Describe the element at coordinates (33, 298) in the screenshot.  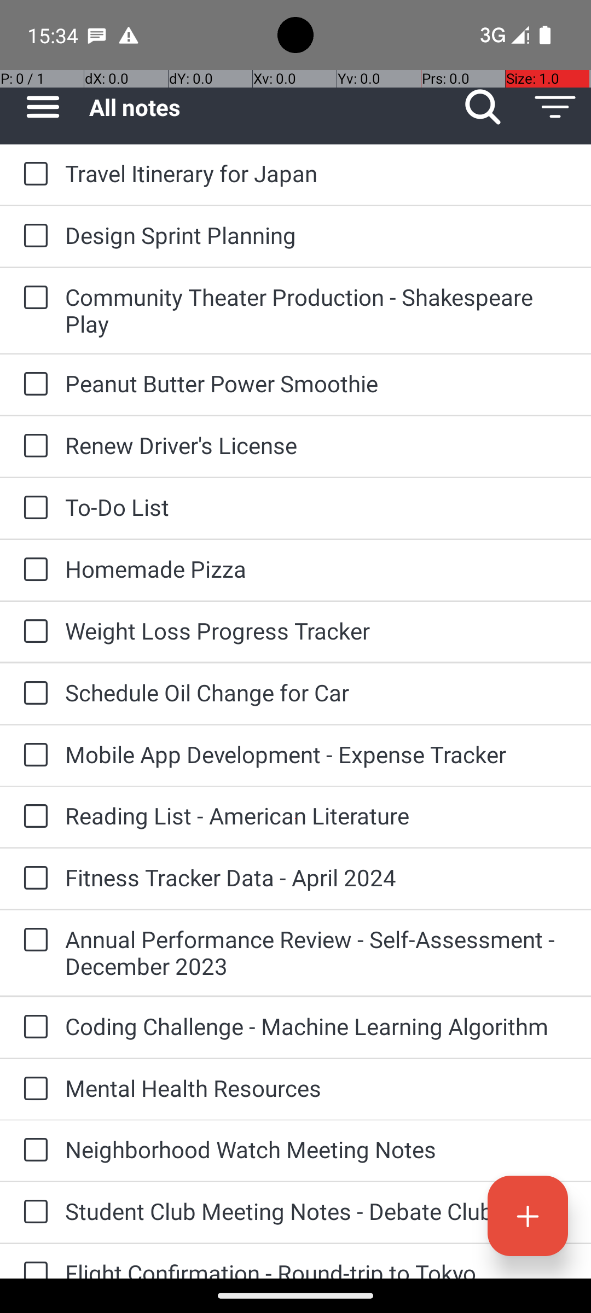
I see `to-do: Community Theater Production - Shakespeare Play` at that location.